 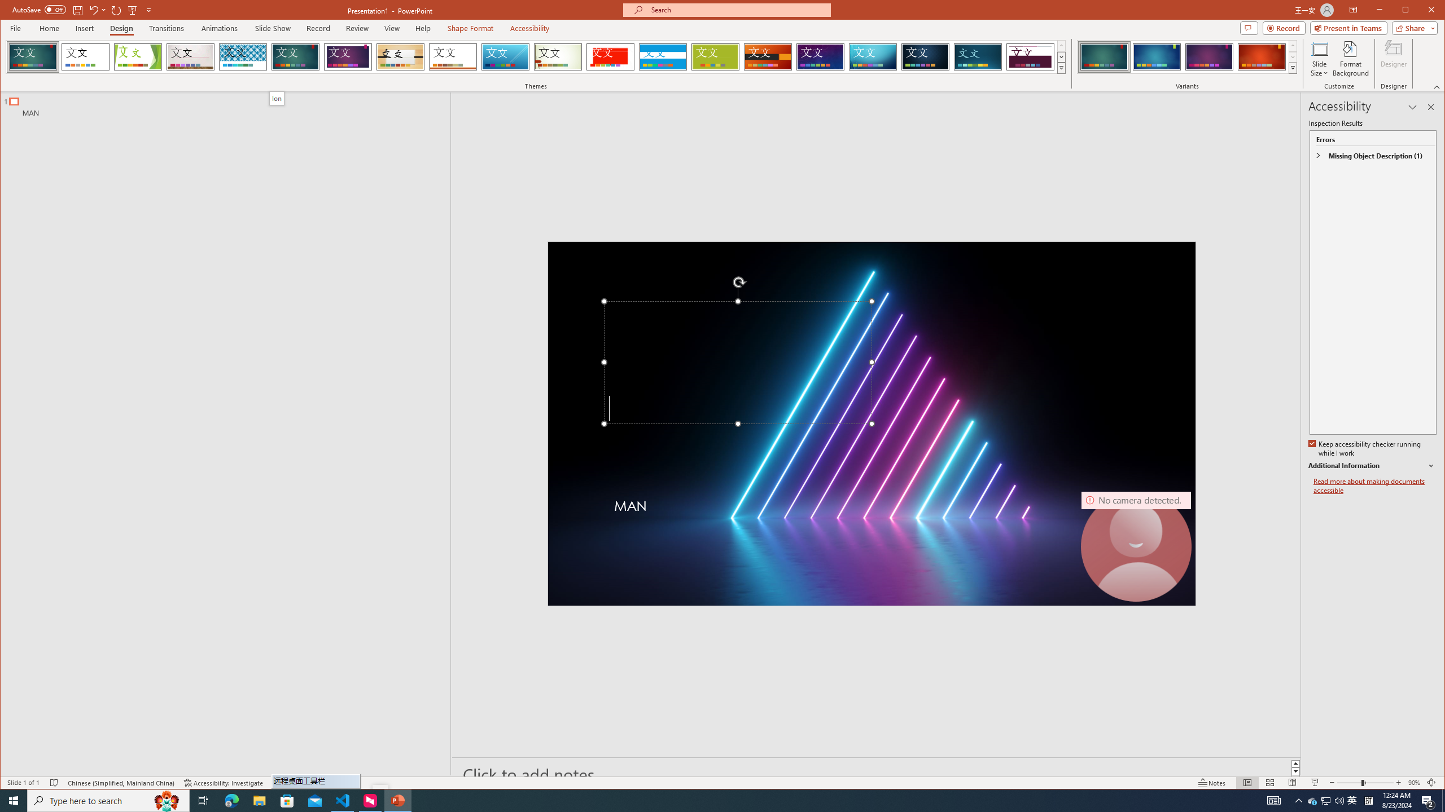 What do you see at coordinates (1326, 801) in the screenshot?
I see `User Promoted Notification Area` at bounding box center [1326, 801].